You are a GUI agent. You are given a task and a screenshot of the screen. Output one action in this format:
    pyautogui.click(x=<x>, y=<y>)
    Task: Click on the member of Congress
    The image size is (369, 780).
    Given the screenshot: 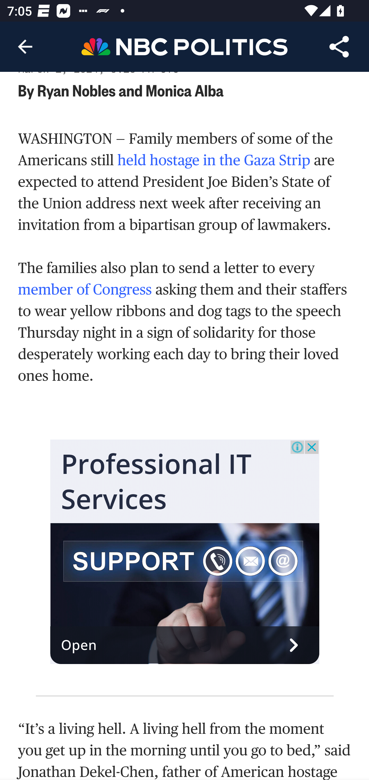 What is the action you would take?
    pyautogui.click(x=85, y=290)
    